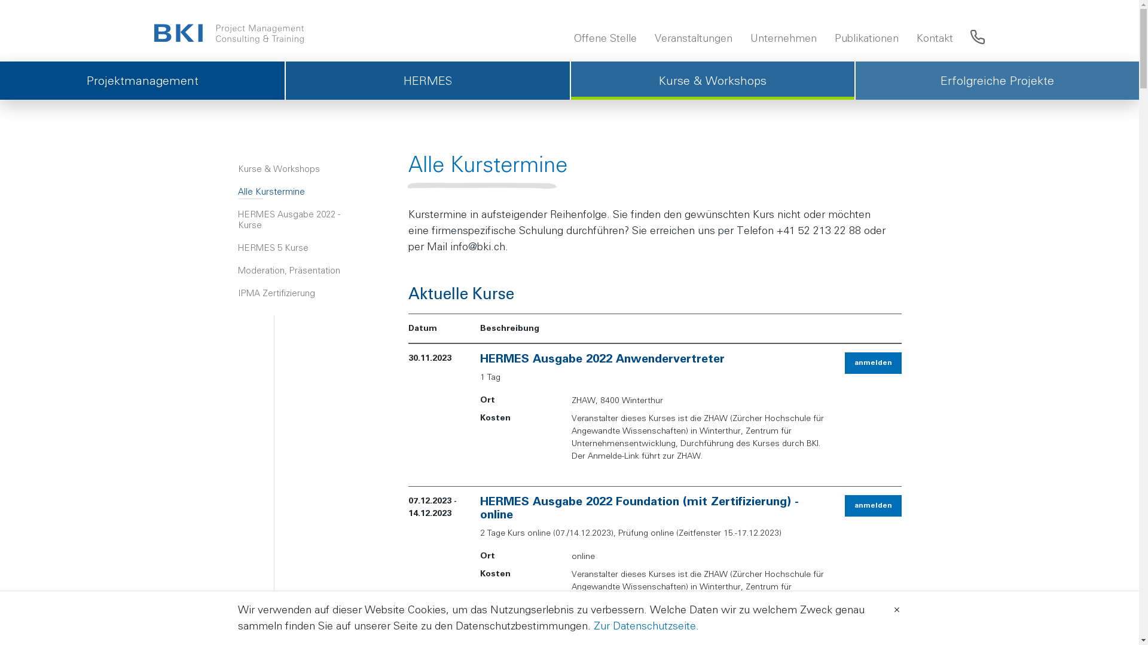  I want to click on HERMES Ausgabe 2022 Anwendervertreter, so click(603, 359).